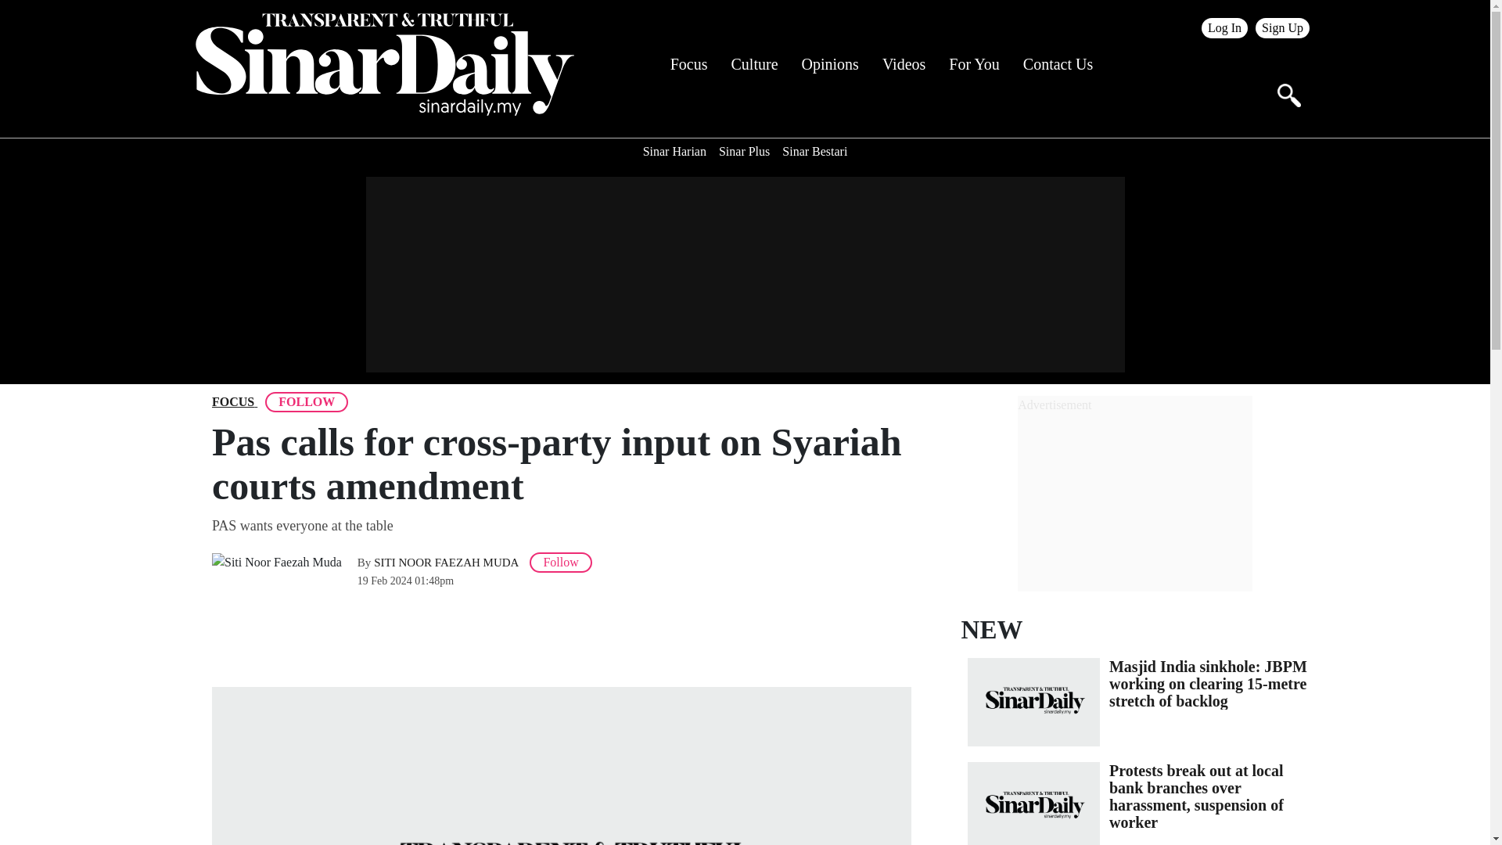 The height and width of the screenshot is (845, 1502). I want to click on Opinions, so click(831, 64).